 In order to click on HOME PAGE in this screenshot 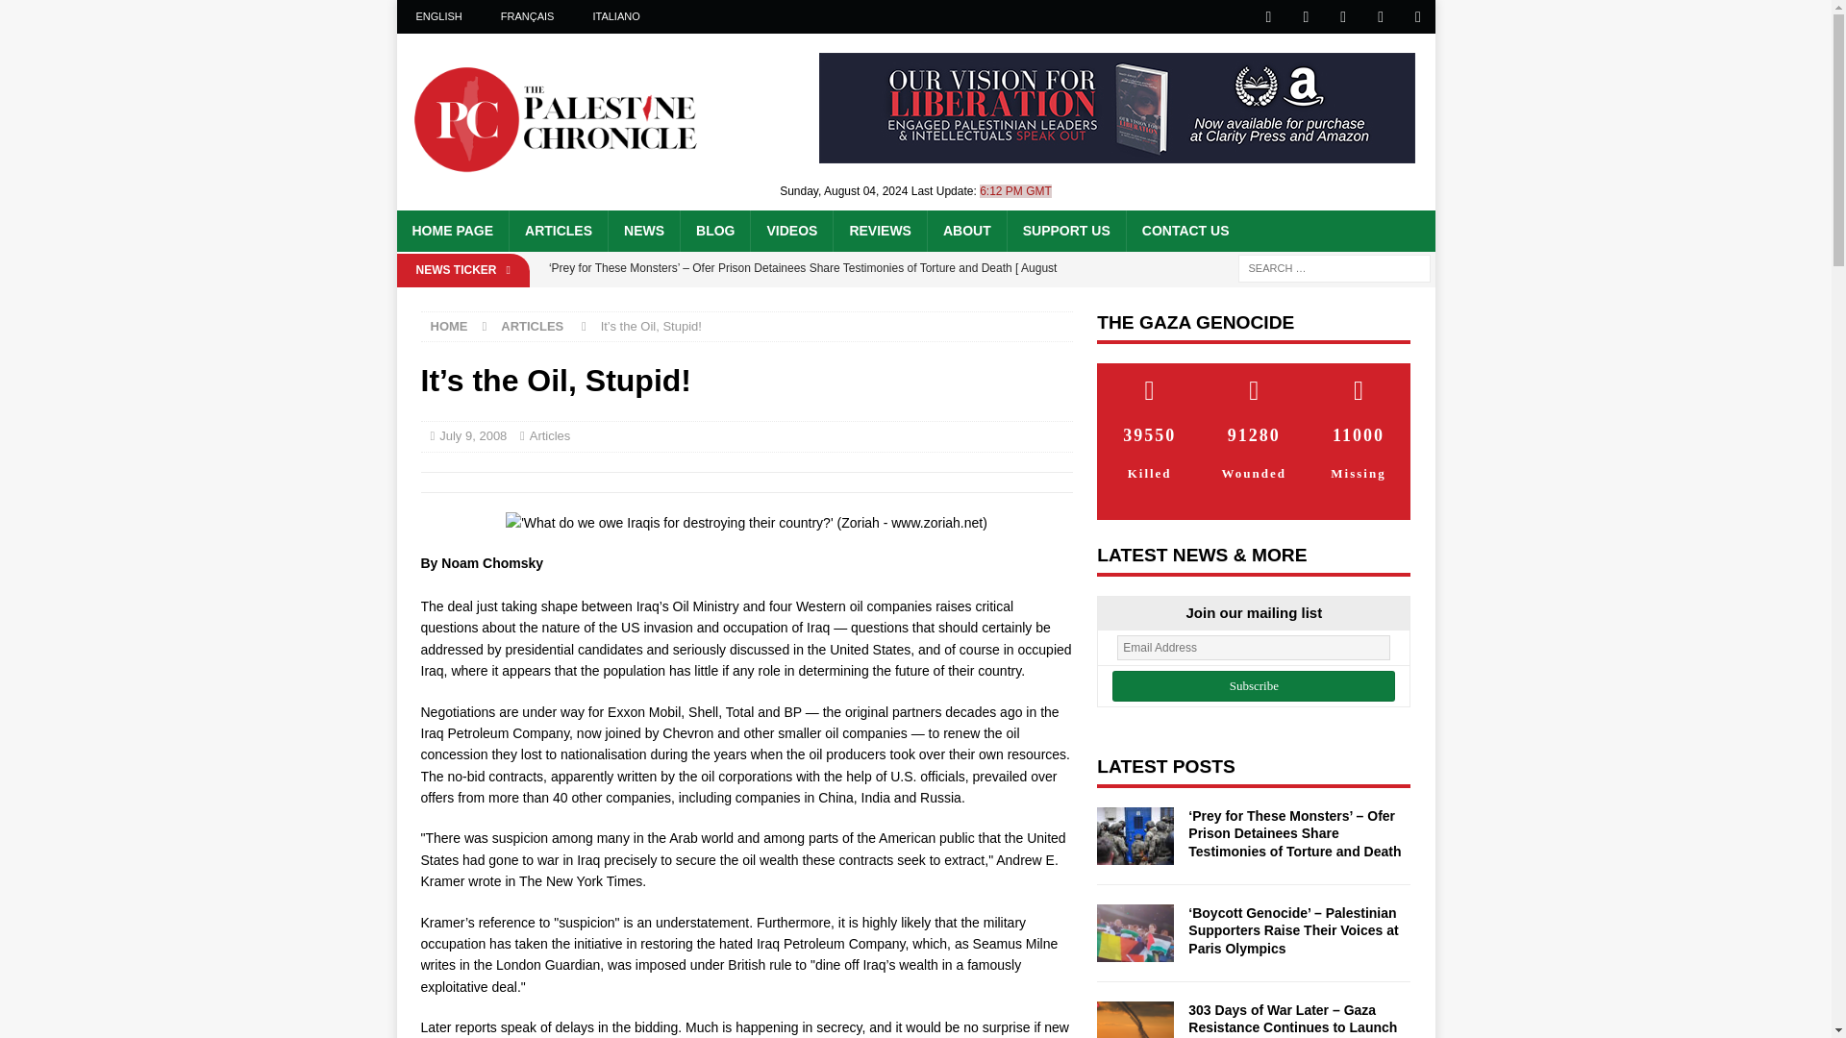, I will do `click(452, 231)`.